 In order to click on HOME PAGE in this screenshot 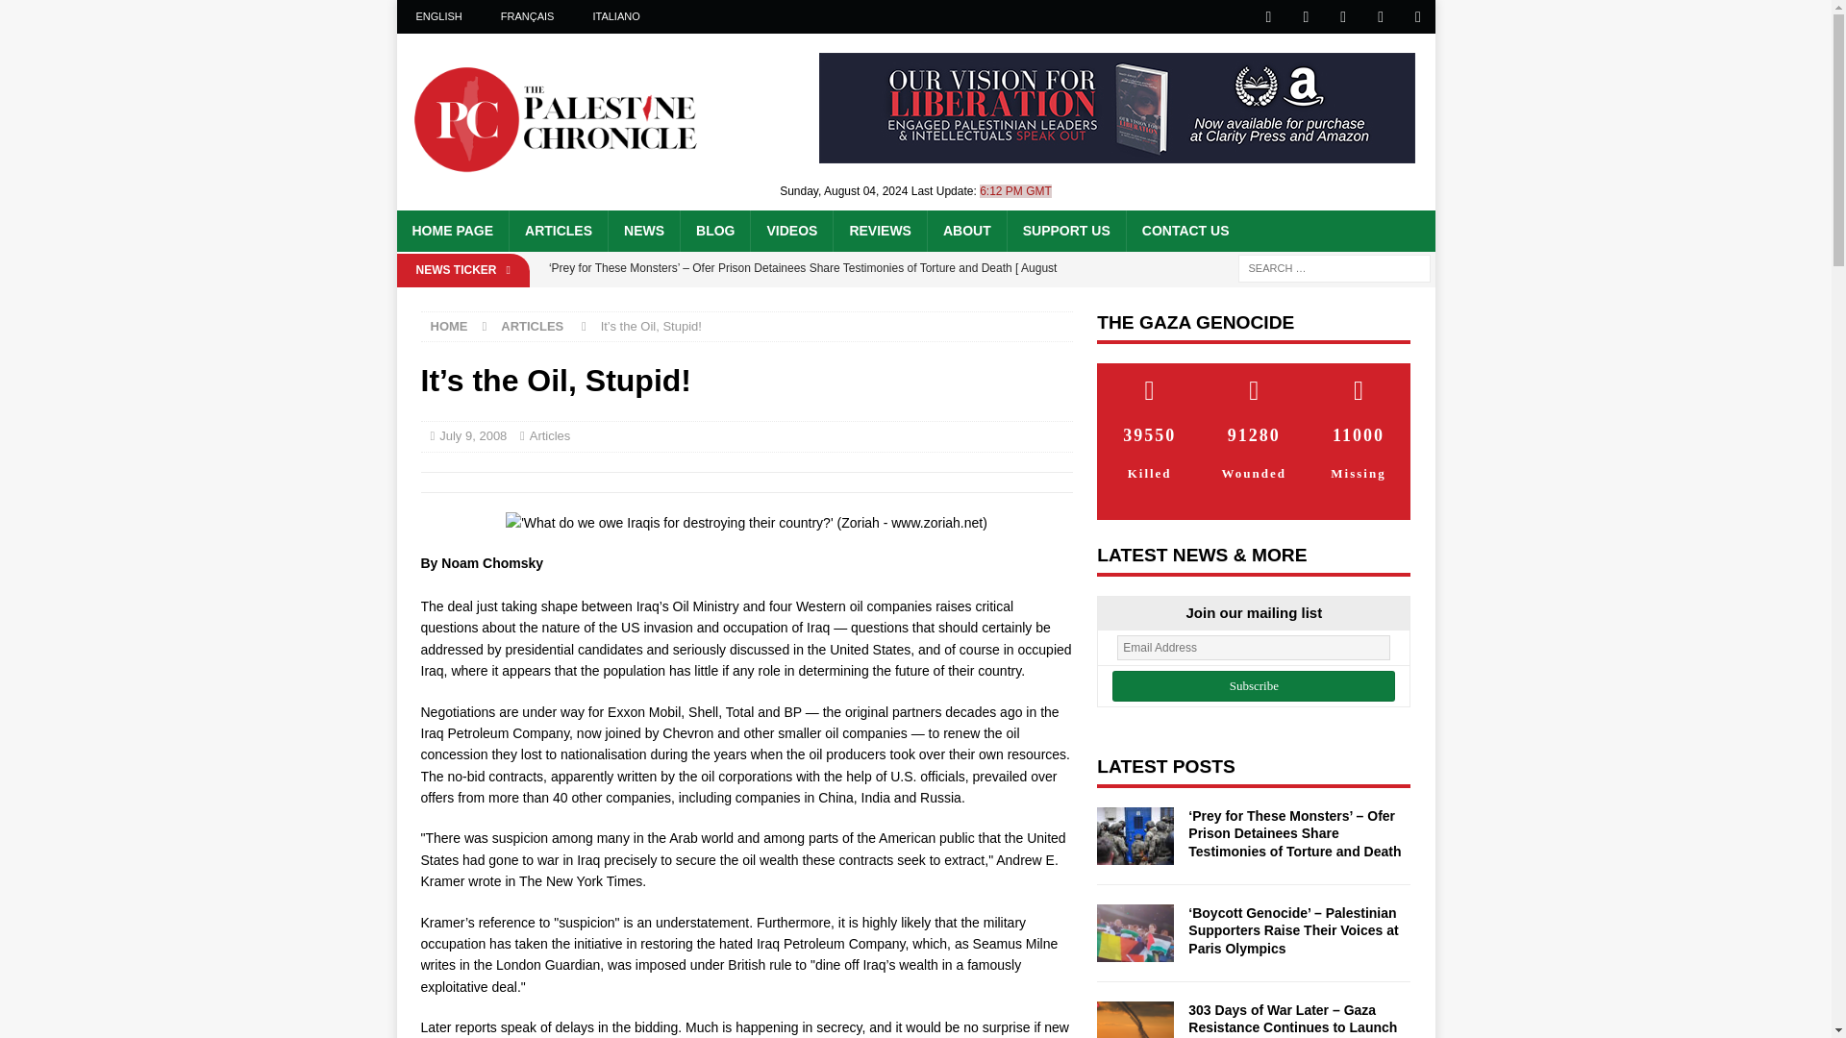, I will do `click(452, 231)`.